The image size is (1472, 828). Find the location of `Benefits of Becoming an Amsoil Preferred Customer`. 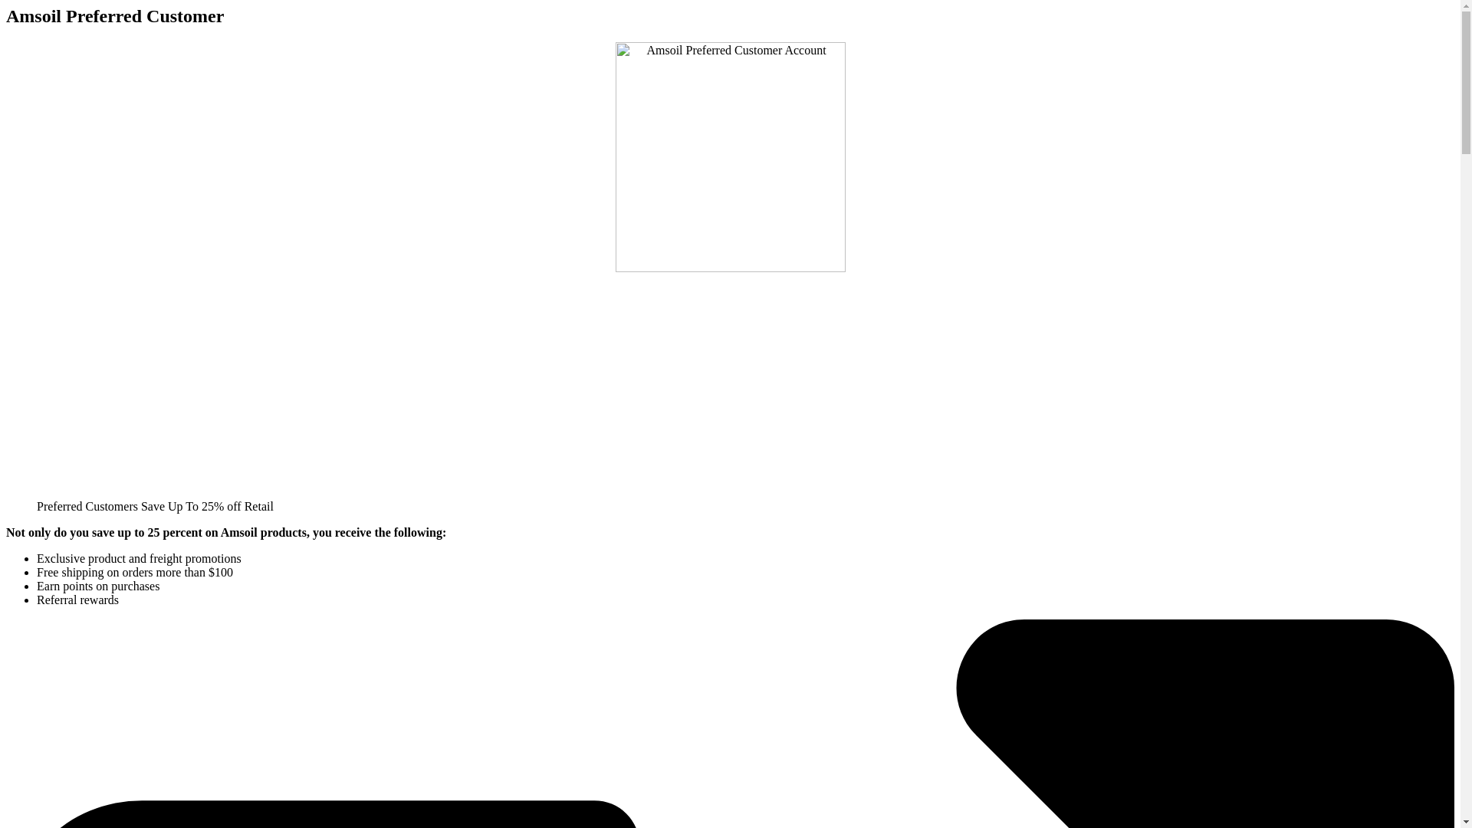

Benefits of Becoming an Amsoil Preferred Customer is located at coordinates (228, 393).